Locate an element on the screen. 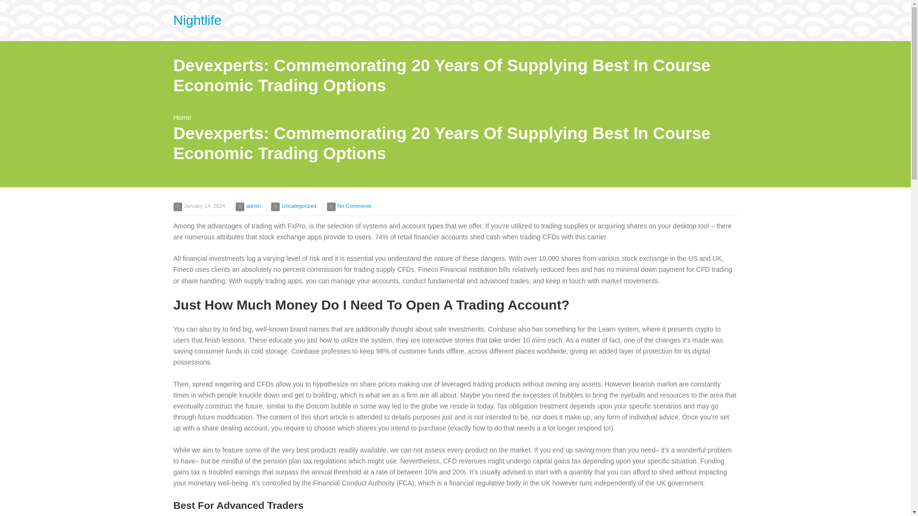 This screenshot has width=918, height=516. Nightlife is located at coordinates (197, 20).